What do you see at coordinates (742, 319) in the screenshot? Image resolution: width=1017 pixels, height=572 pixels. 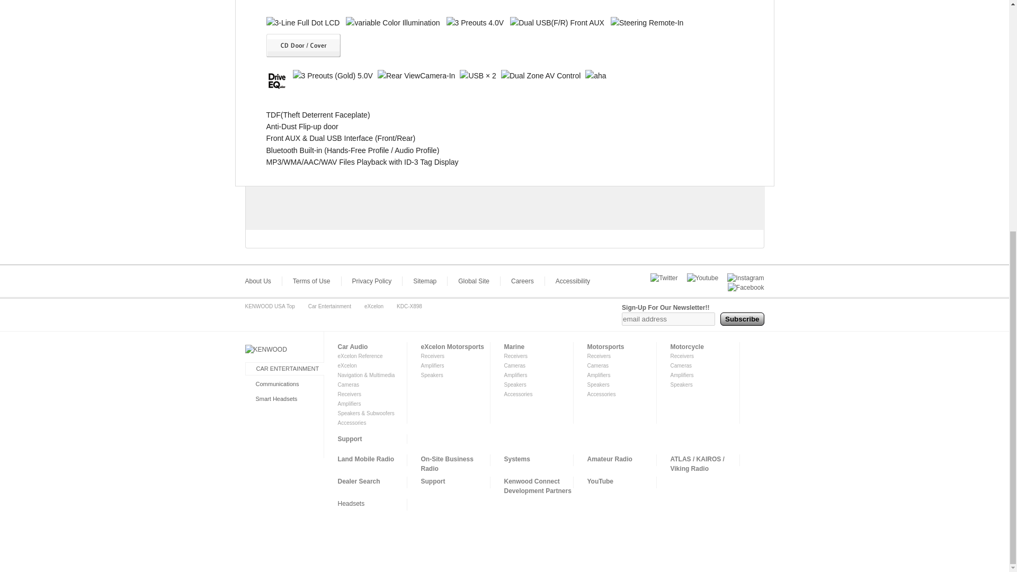 I see `Subscribe` at bounding box center [742, 319].